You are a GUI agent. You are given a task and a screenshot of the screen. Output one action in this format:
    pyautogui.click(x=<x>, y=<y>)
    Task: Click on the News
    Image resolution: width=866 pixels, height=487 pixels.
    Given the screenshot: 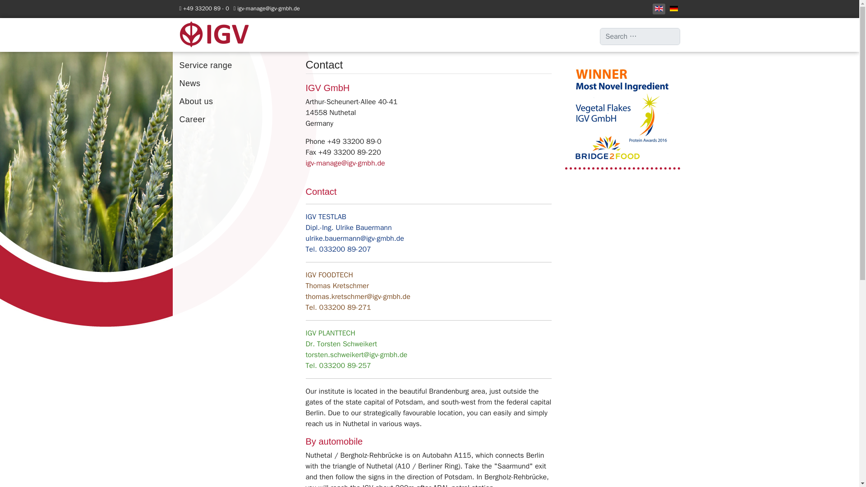 What is the action you would take?
    pyautogui.click(x=236, y=83)
    